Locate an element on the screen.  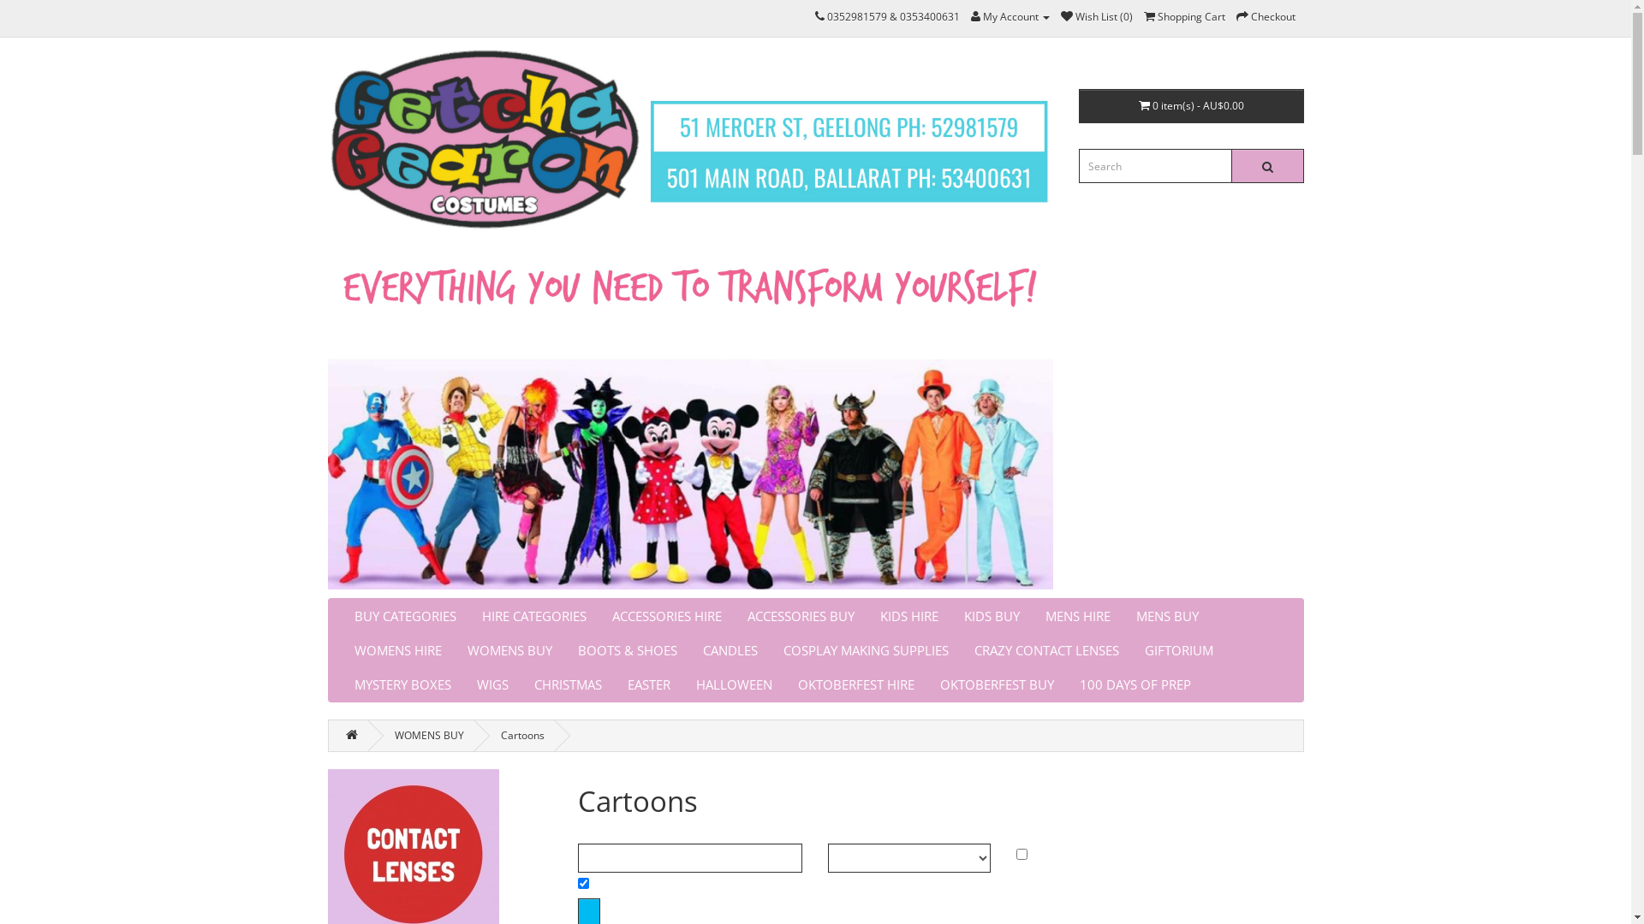
My Account is located at coordinates (1010, 17).